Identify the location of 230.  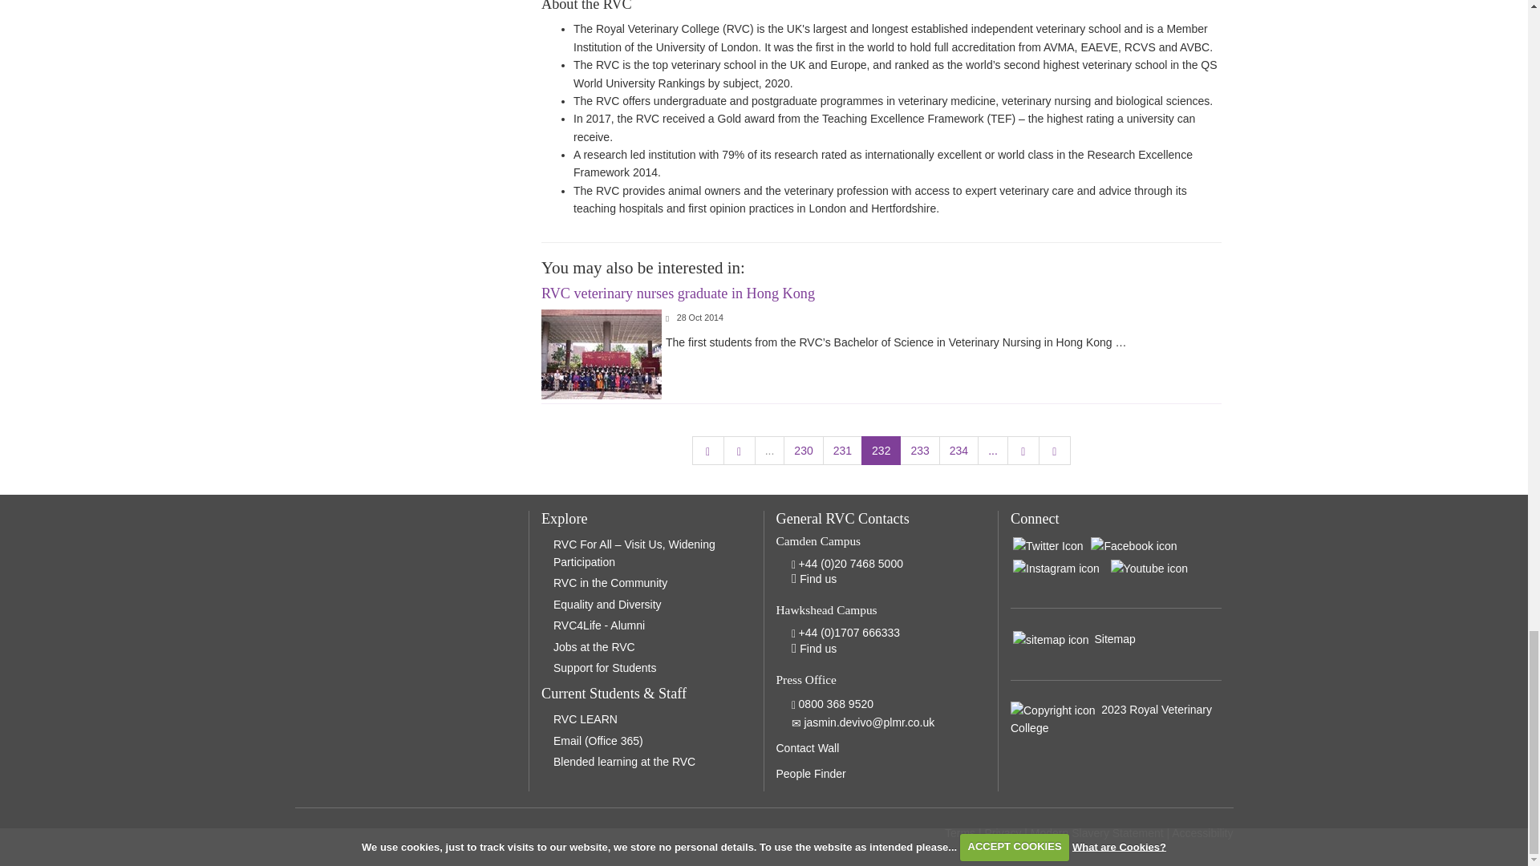
(803, 451).